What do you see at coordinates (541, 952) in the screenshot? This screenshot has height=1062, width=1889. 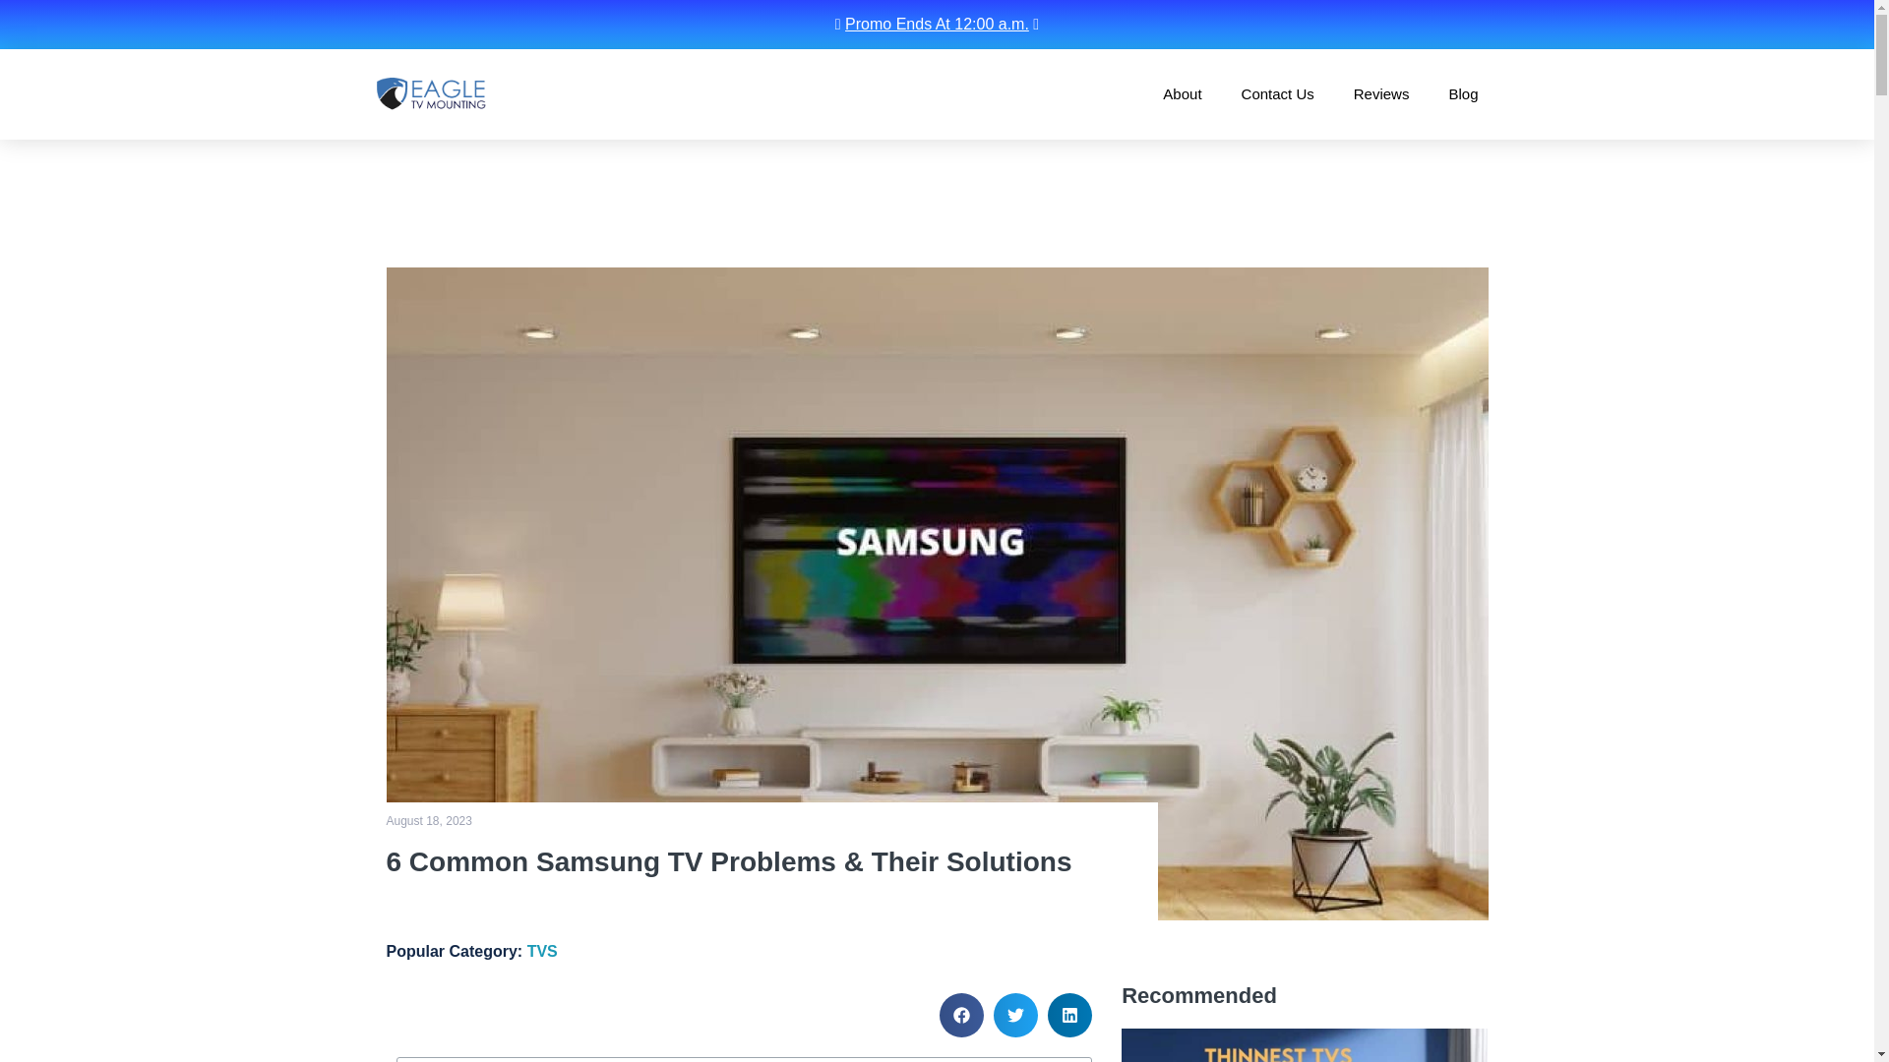 I see `TVS` at bounding box center [541, 952].